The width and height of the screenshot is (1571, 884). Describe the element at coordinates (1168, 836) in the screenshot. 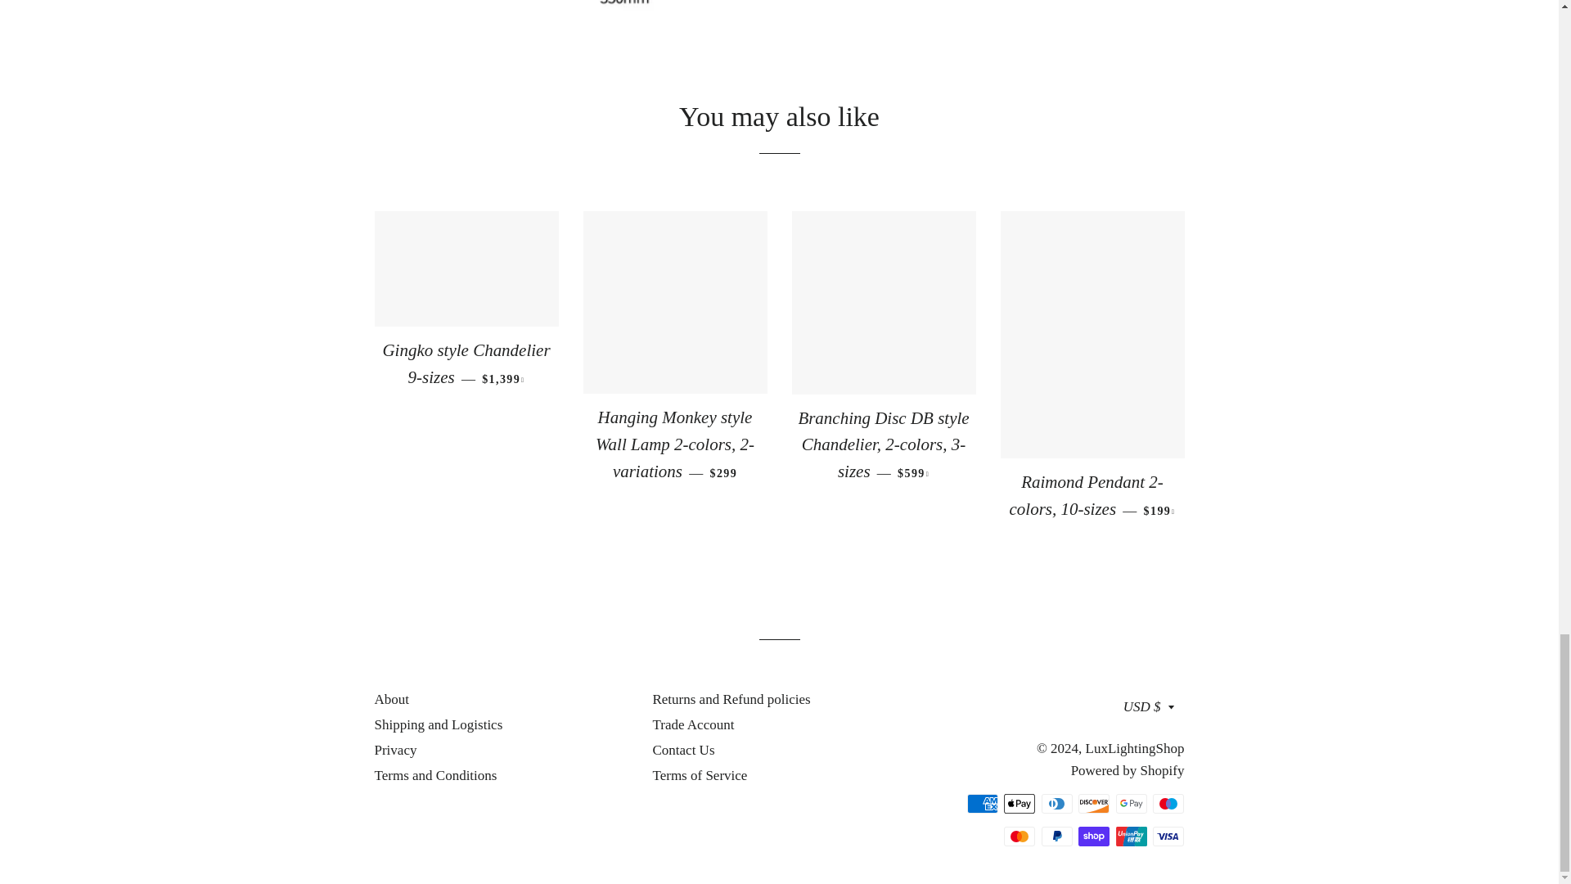

I see `Visa` at that location.